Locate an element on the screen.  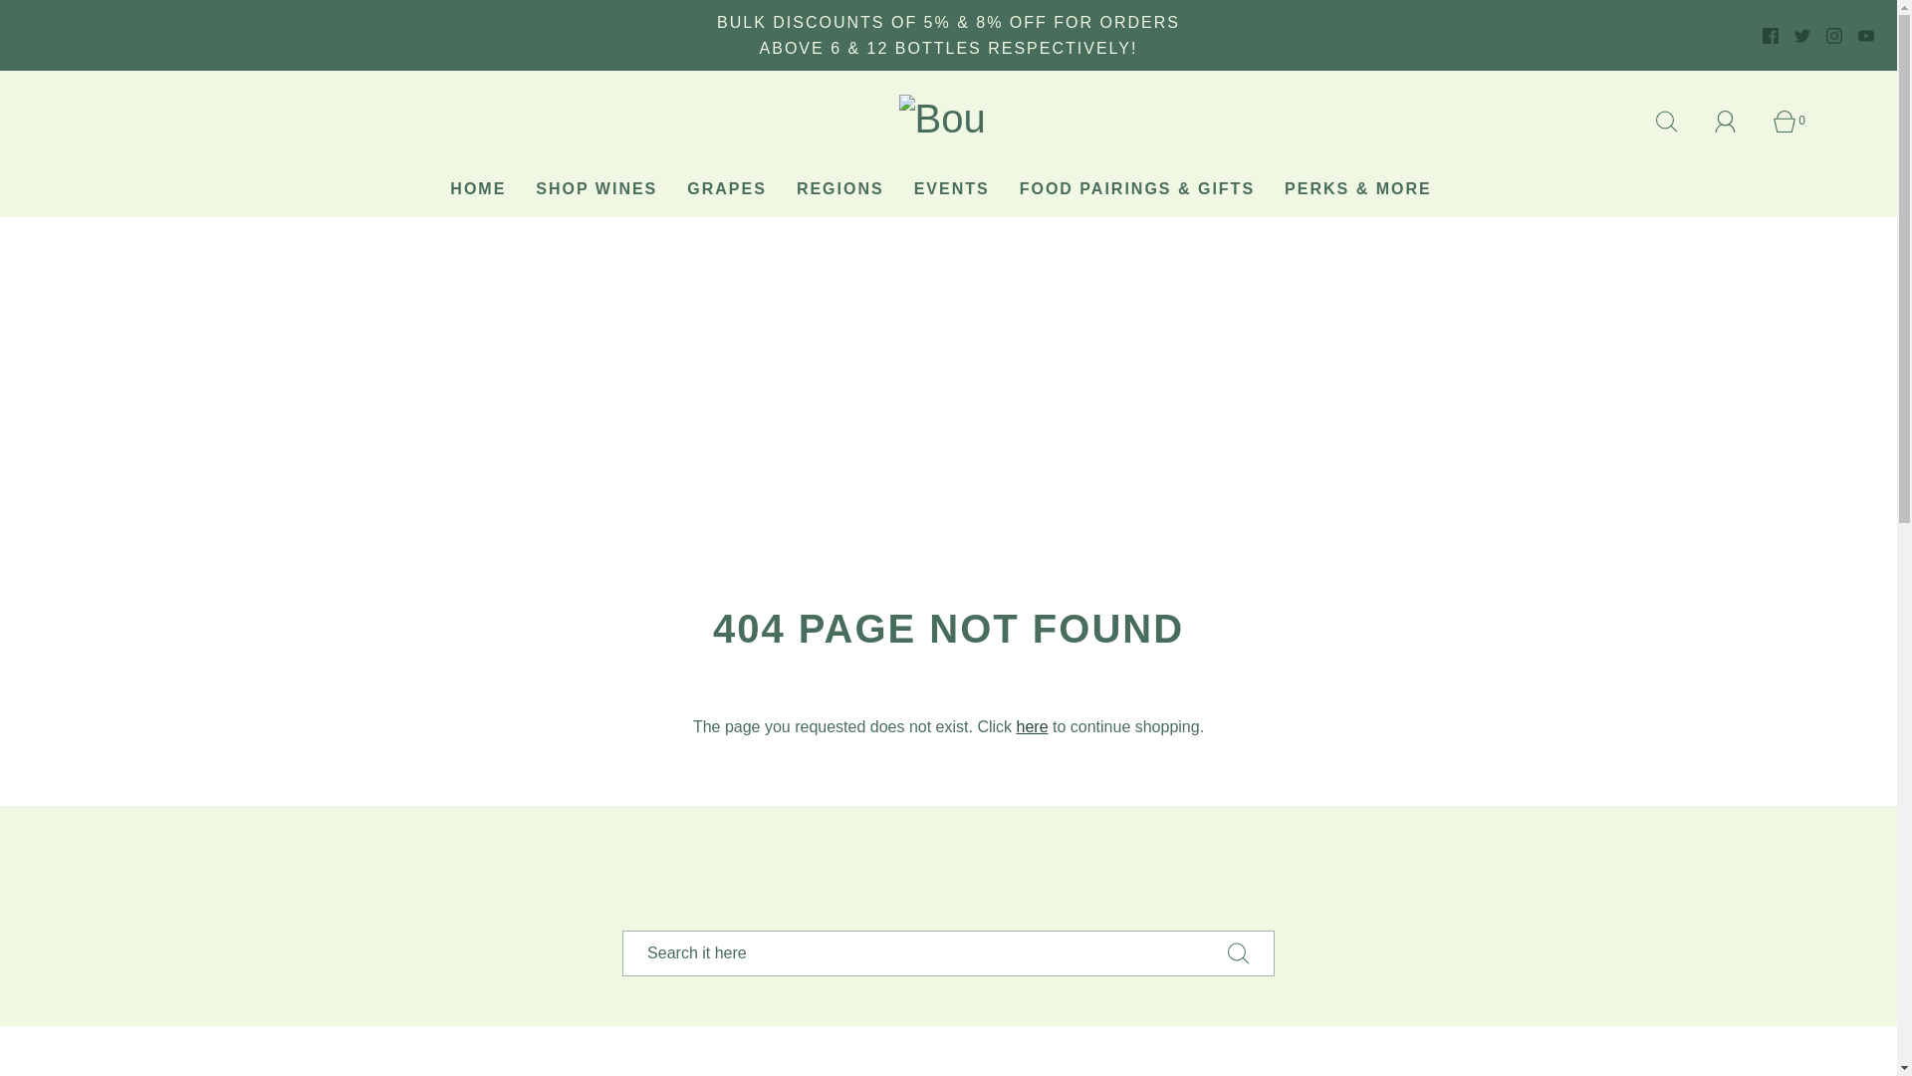
HOME is located at coordinates (478, 189).